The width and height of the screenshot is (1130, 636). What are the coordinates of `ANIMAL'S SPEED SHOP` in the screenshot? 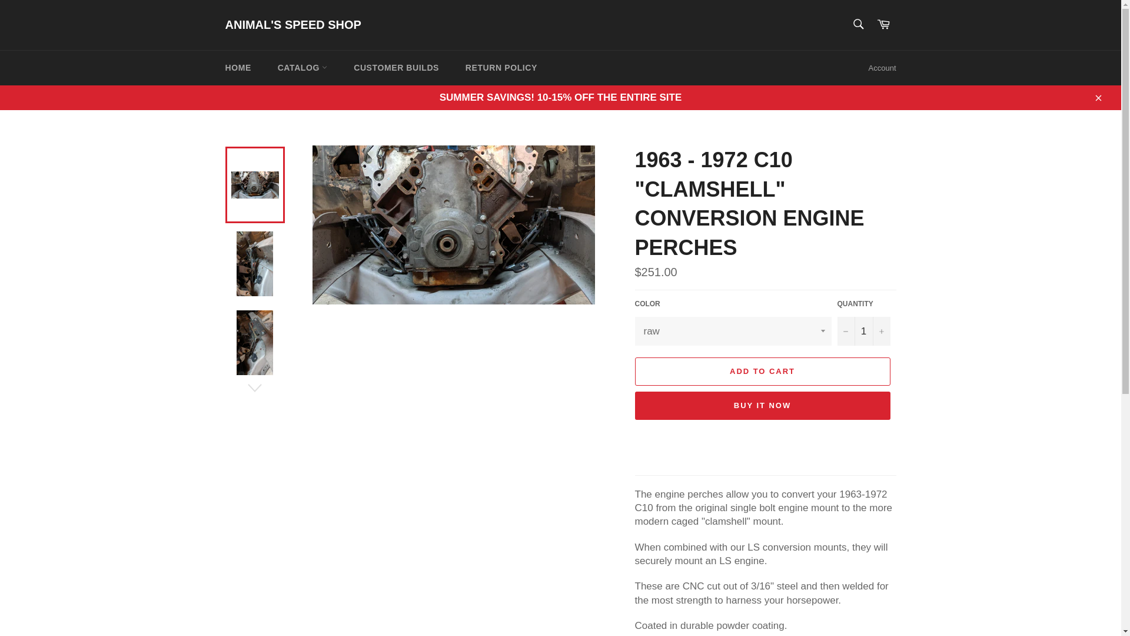 It's located at (293, 25).